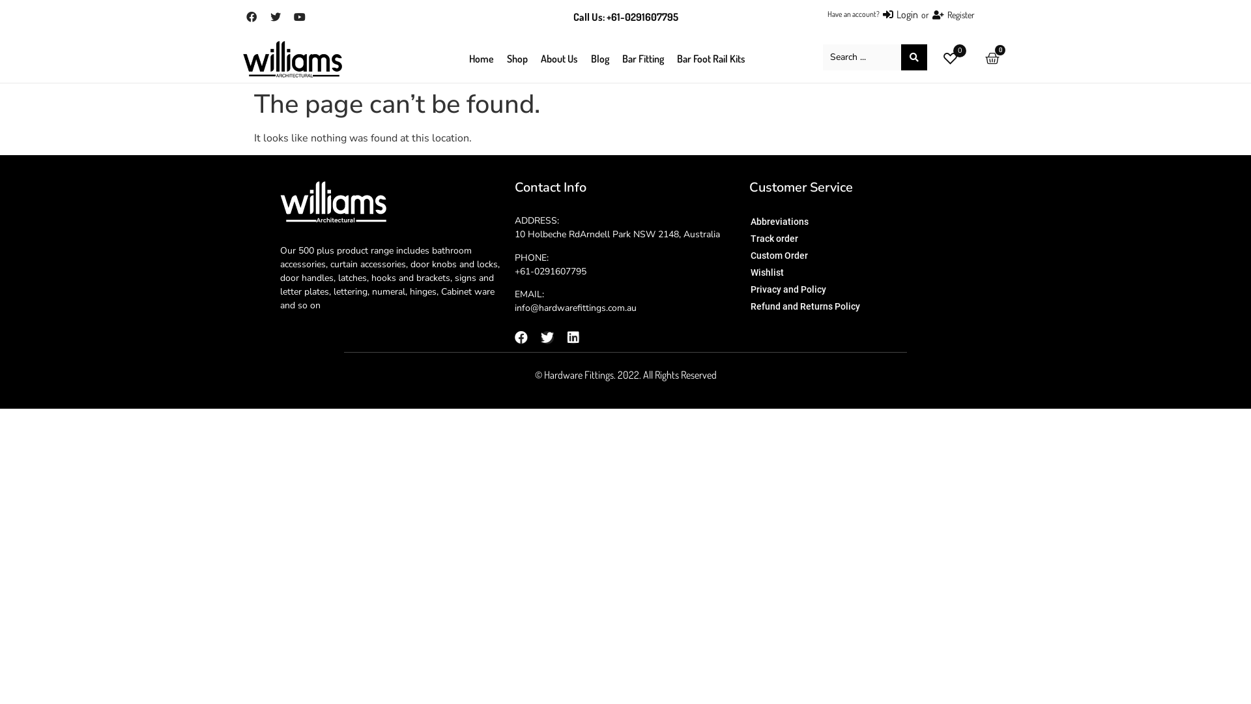 This screenshot has height=704, width=1251. What do you see at coordinates (992, 59) in the screenshot?
I see `0` at bounding box center [992, 59].